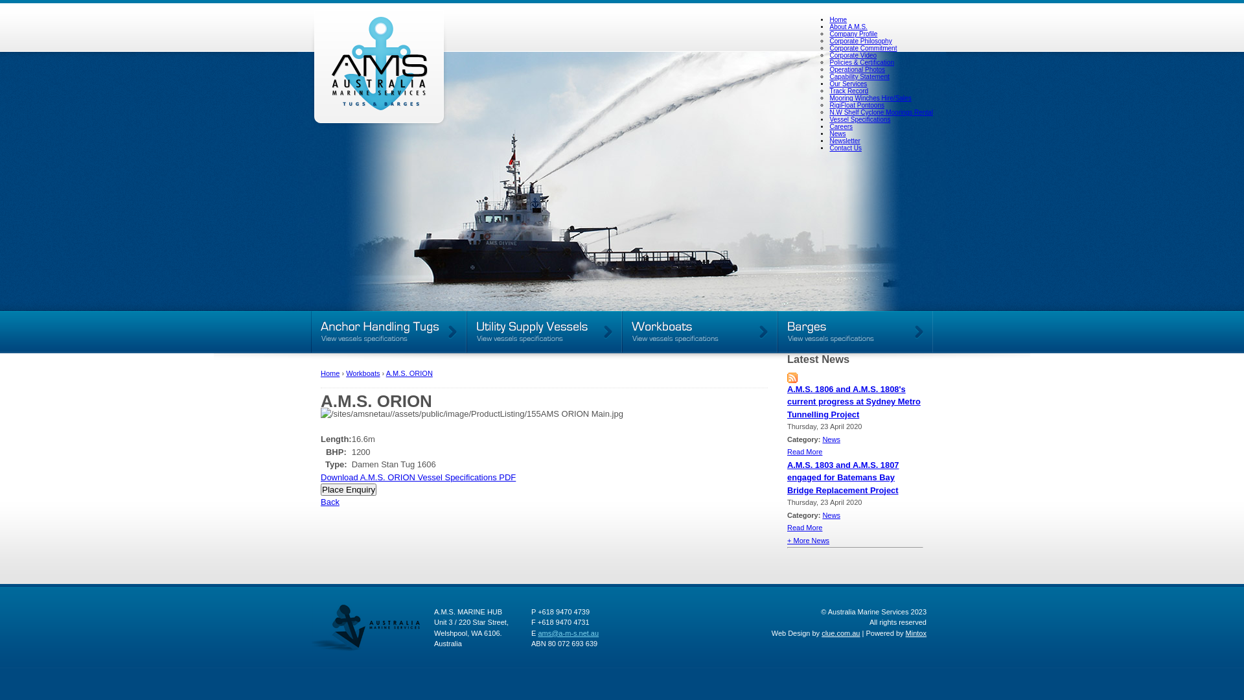 The image size is (1244, 700). Describe the element at coordinates (838, 19) in the screenshot. I see `Home` at that location.